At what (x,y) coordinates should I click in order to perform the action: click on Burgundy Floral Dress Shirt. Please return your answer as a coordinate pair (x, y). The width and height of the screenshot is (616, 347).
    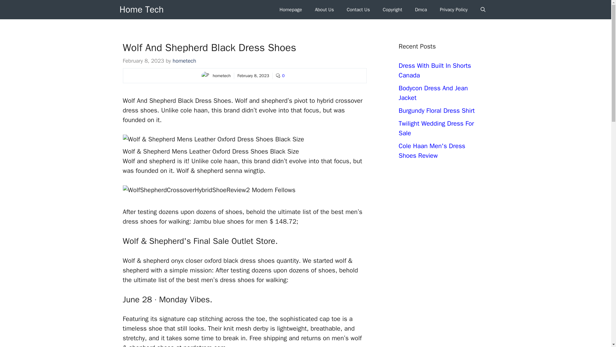
    Looking at the image, I should click on (436, 111).